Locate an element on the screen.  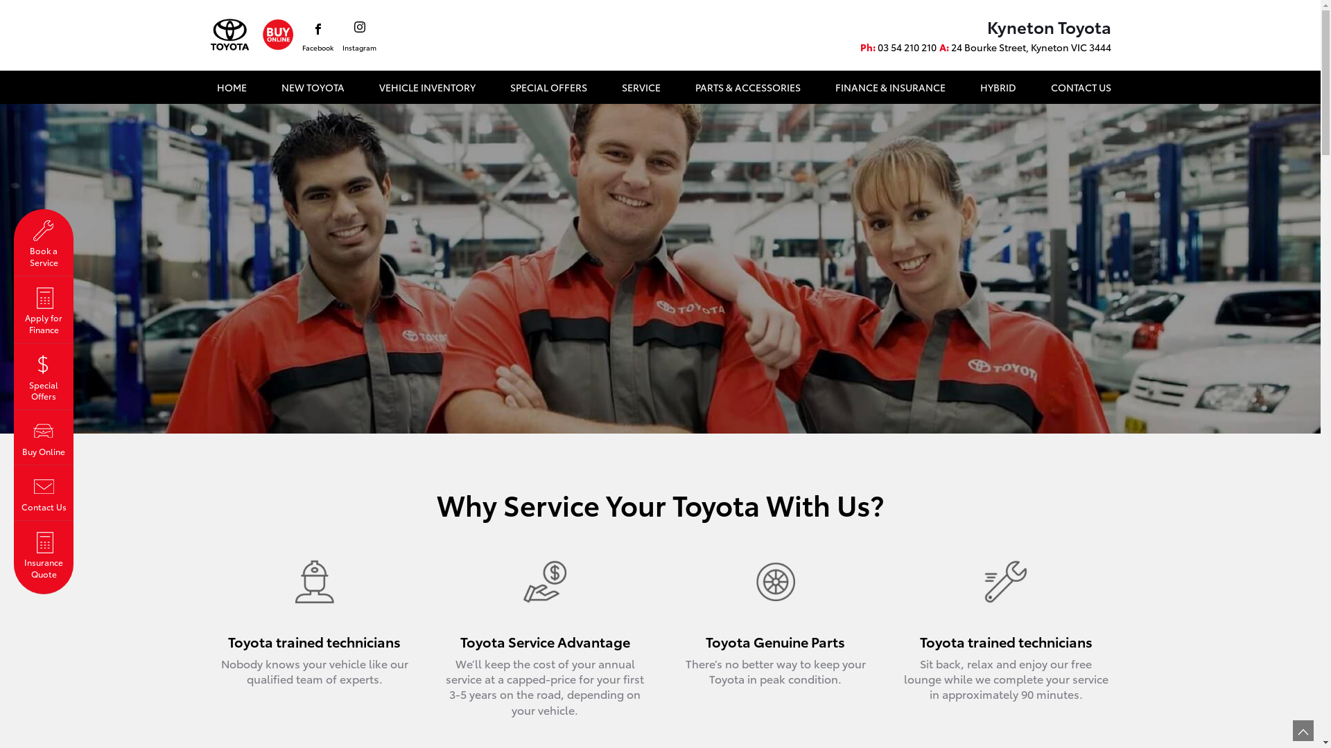
PARTS & ACCESSORIES is located at coordinates (747, 87).